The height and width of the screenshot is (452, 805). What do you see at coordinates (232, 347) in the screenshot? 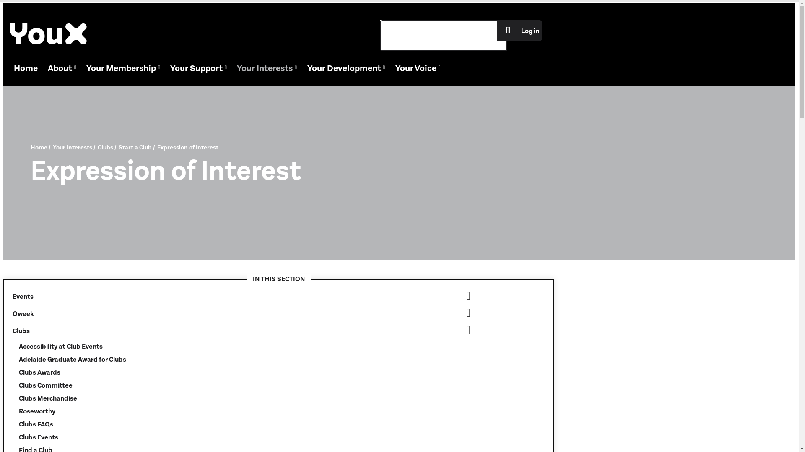
I see `Accessibility at Club Events` at bounding box center [232, 347].